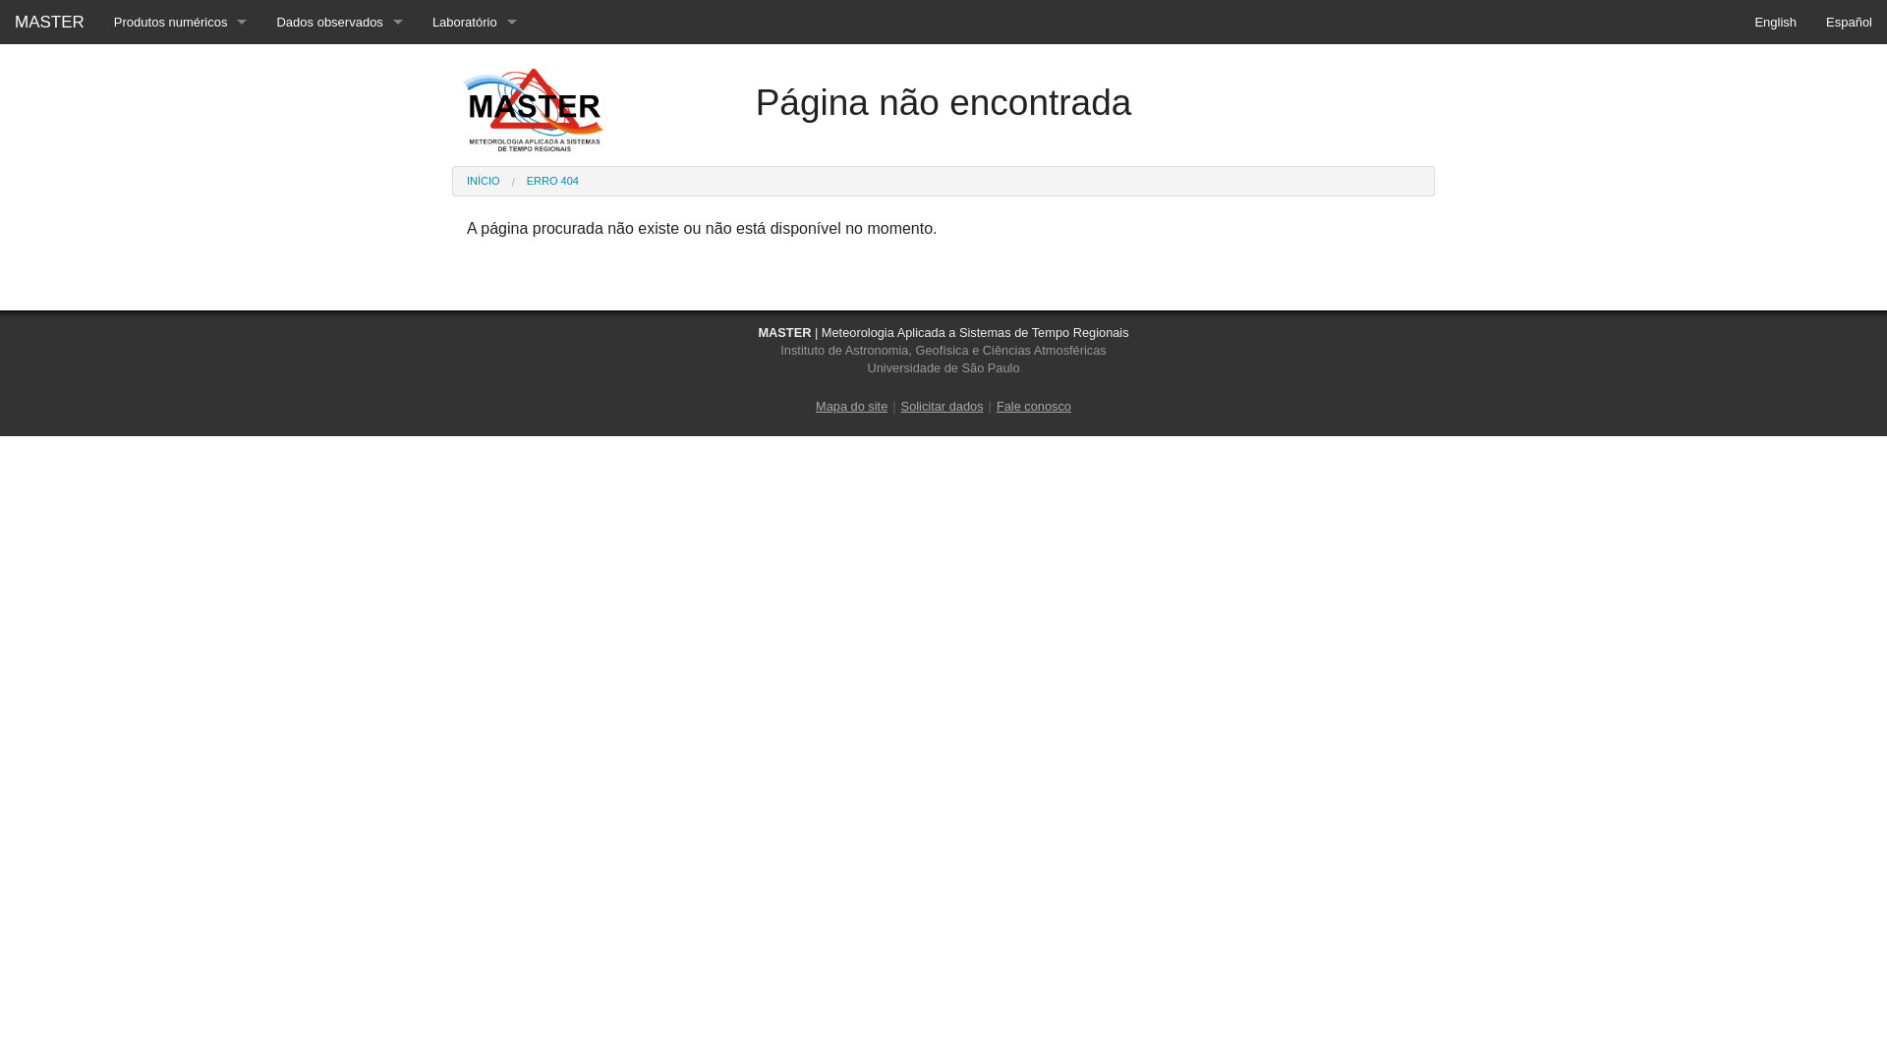  Describe the element at coordinates (475, 332) in the screenshot. I see `Fale Conosco` at that location.